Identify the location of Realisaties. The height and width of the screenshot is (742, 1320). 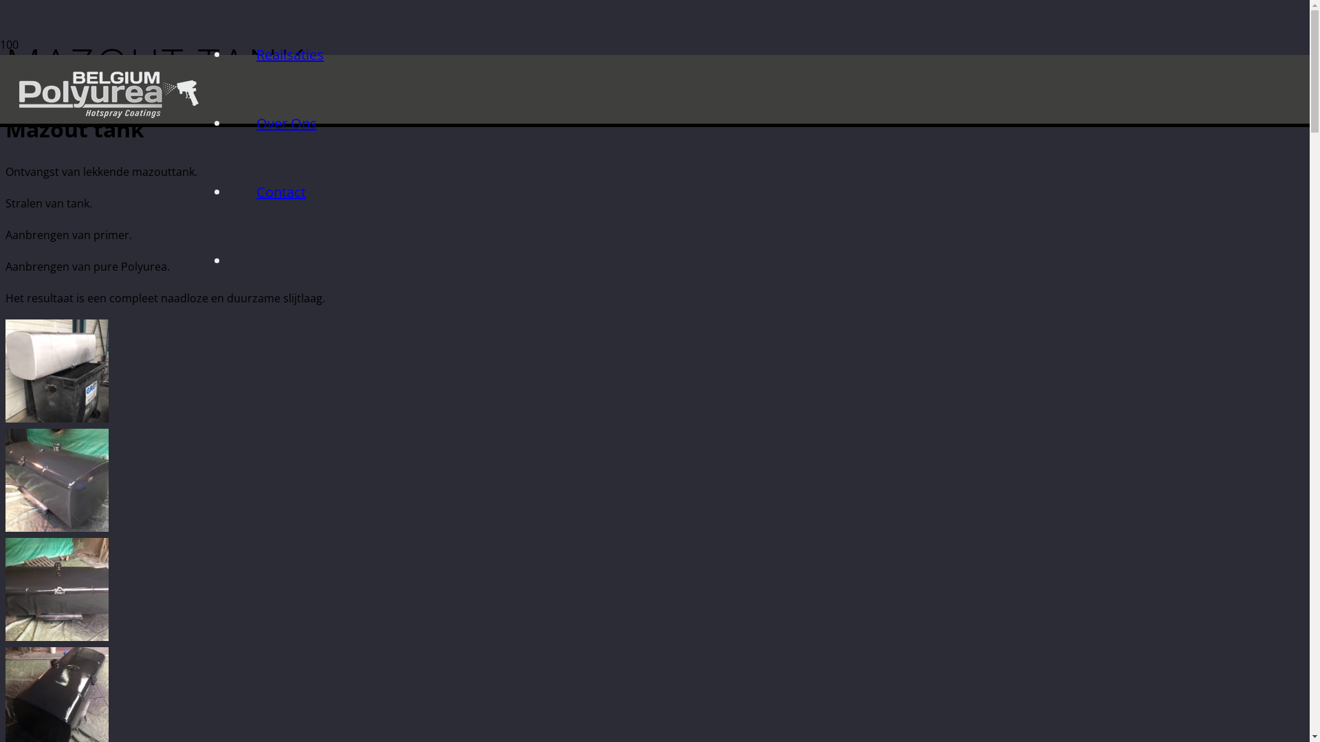
(290, 55).